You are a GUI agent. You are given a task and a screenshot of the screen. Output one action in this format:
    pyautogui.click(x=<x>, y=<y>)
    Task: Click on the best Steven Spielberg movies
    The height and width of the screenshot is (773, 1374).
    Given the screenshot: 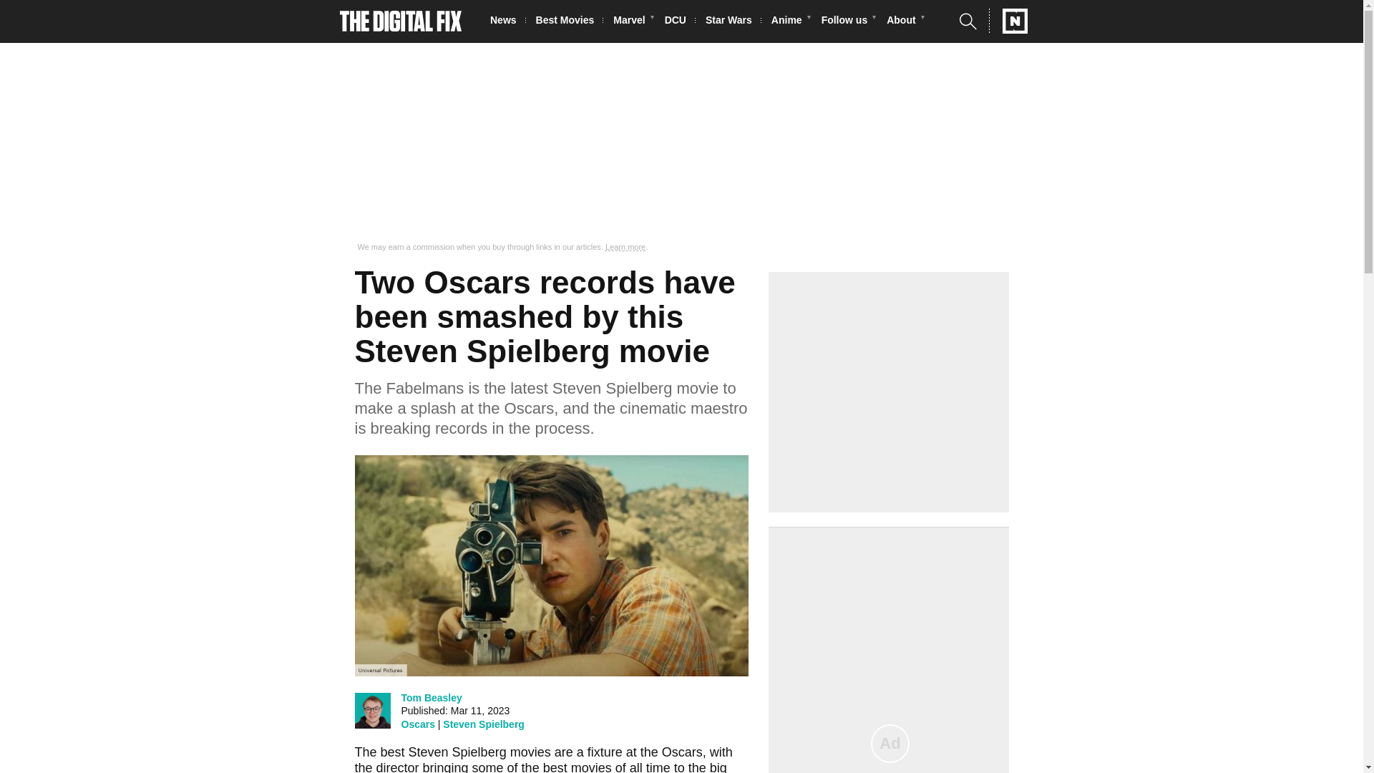 What is the action you would take?
    pyautogui.click(x=465, y=752)
    